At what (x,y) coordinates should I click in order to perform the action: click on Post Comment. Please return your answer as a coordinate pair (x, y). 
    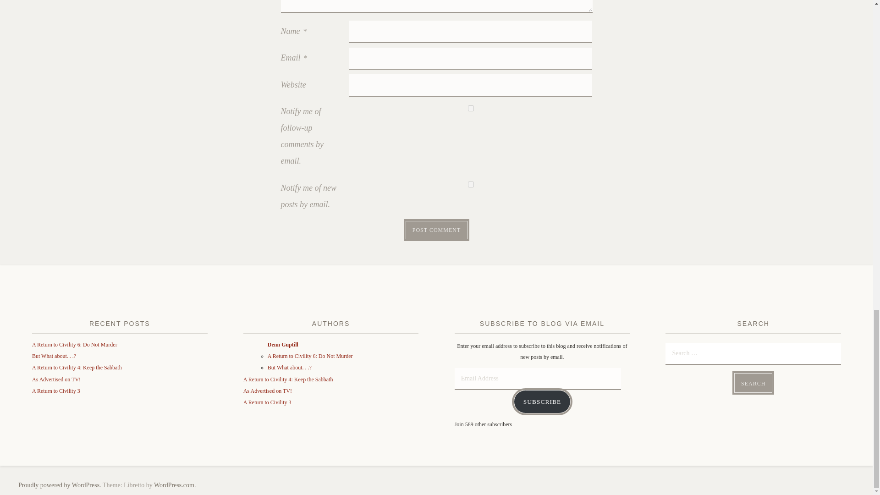
    Looking at the image, I should click on (436, 230).